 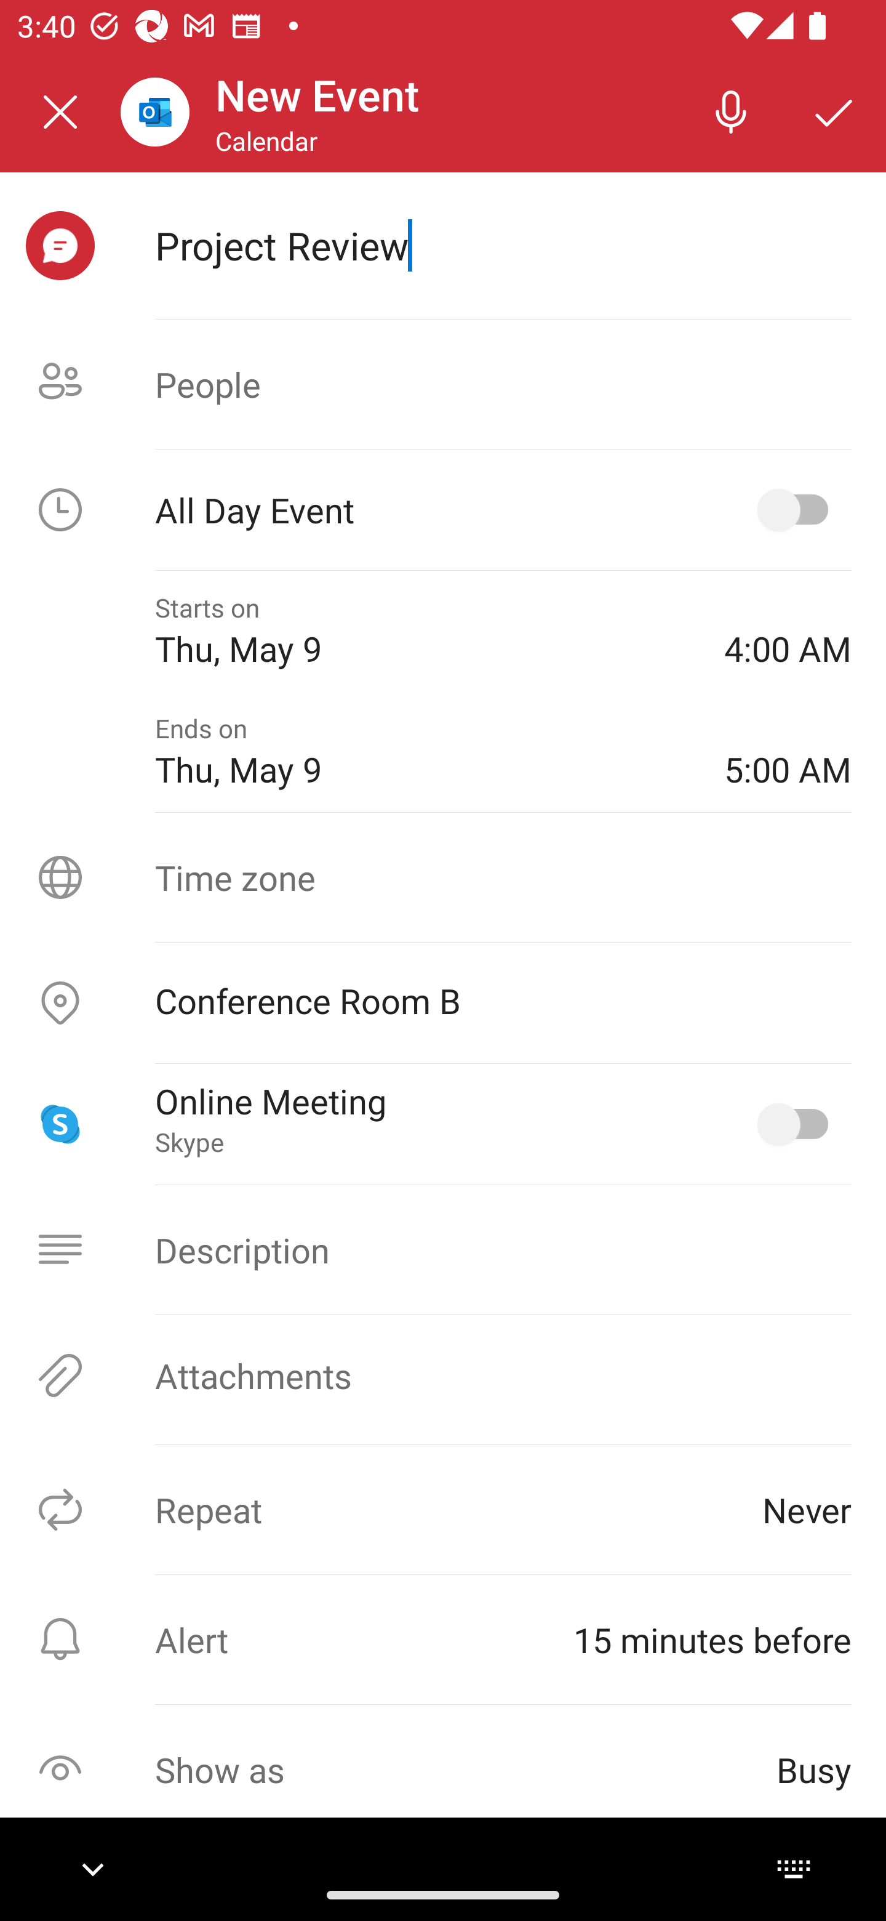 What do you see at coordinates (422, 630) in the screenshot?
I see `Starts on Thu, May 9` at bounding box center [422, 630].